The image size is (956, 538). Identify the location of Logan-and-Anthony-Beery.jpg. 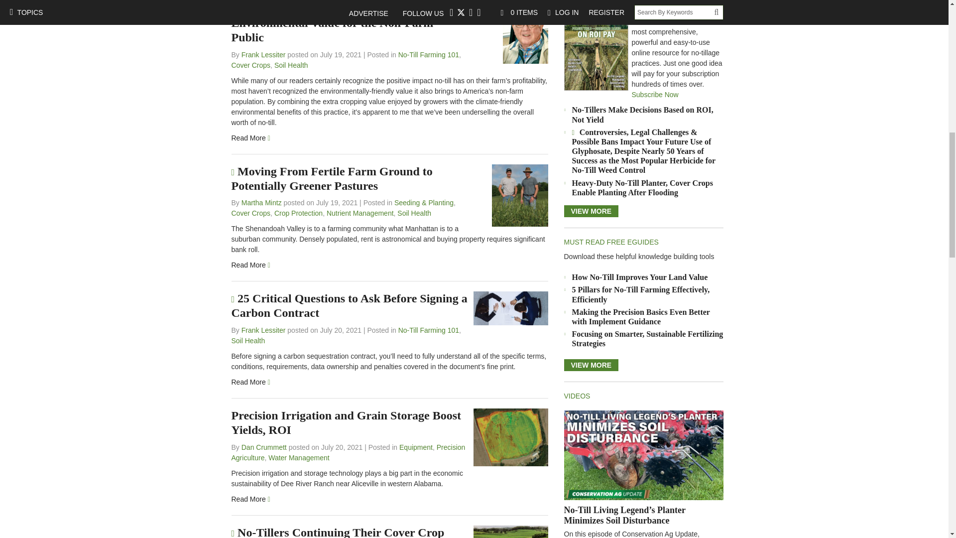
(520, 195).